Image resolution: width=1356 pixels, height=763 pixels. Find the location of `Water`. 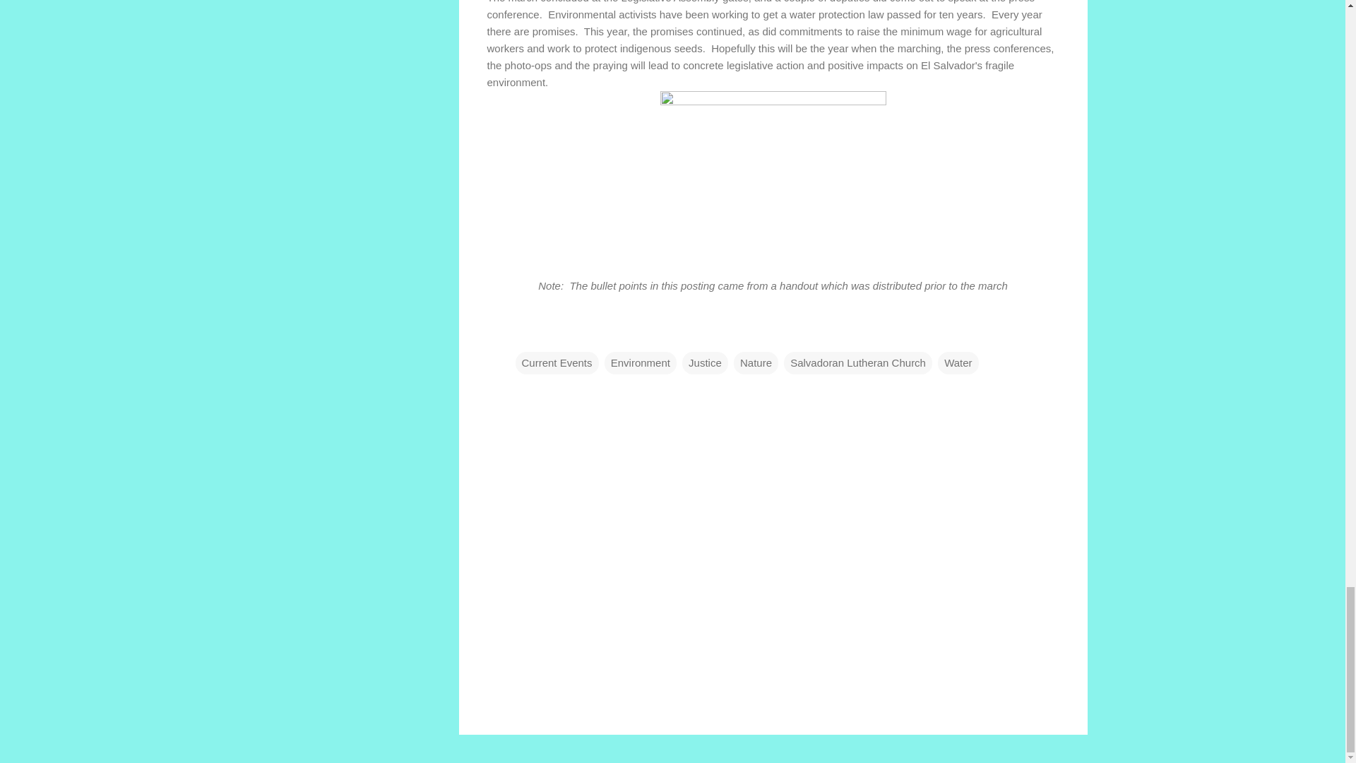

Water is located at coordinates (958, 363).